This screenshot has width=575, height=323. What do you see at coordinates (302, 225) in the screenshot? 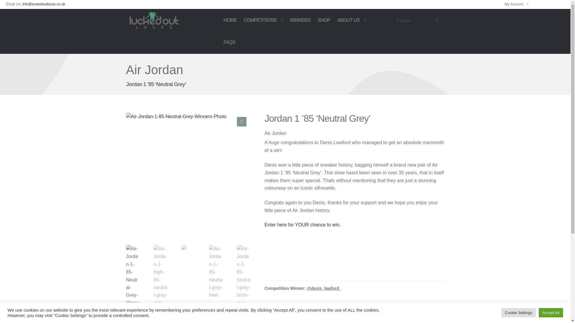
I see `Enter here for YOUR chance to win.` at bounding box center [302, 225].